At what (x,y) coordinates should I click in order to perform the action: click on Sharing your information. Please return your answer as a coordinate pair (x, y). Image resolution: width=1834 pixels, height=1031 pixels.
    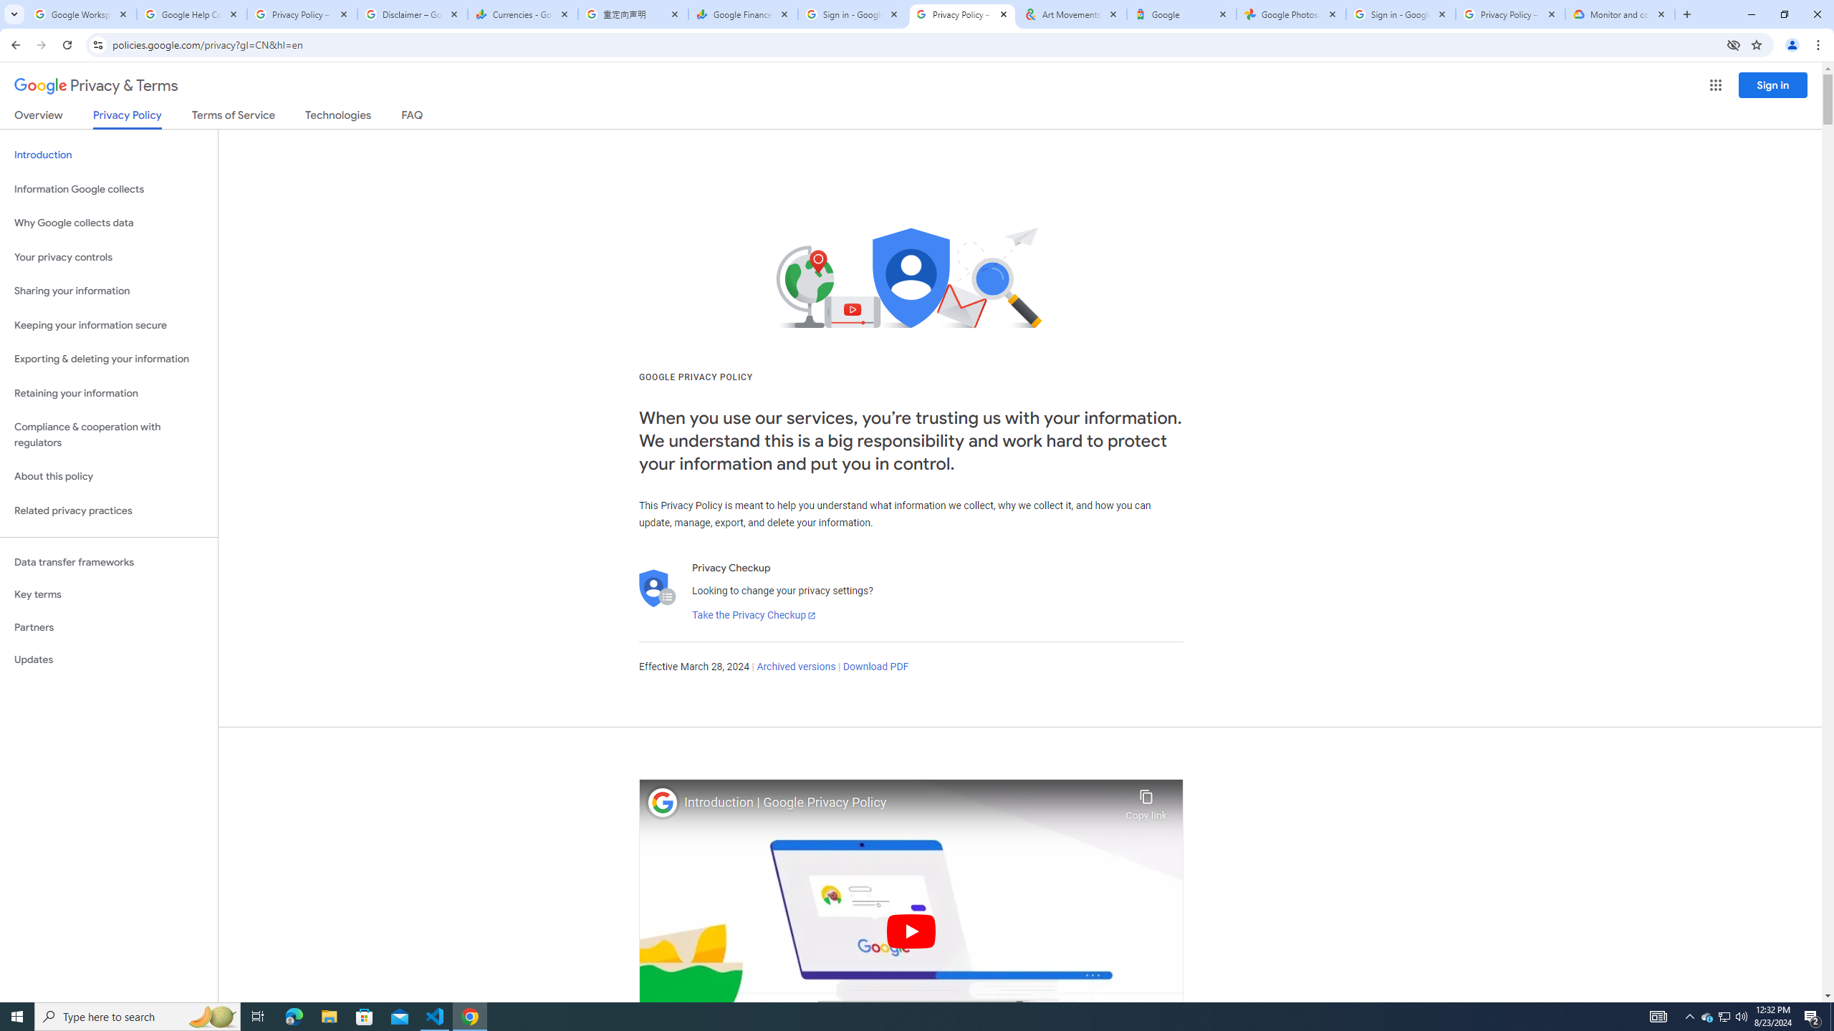
    Looking at the image, I should click on (109, 291).